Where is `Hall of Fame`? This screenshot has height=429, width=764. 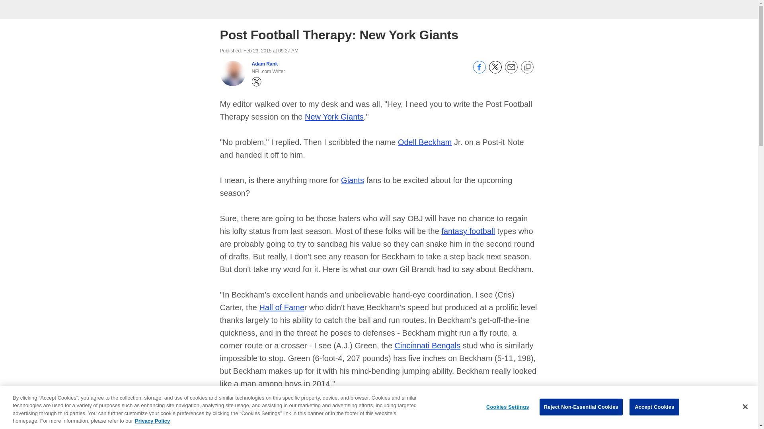 Hall of Fame is located at coordinates (281, 307).